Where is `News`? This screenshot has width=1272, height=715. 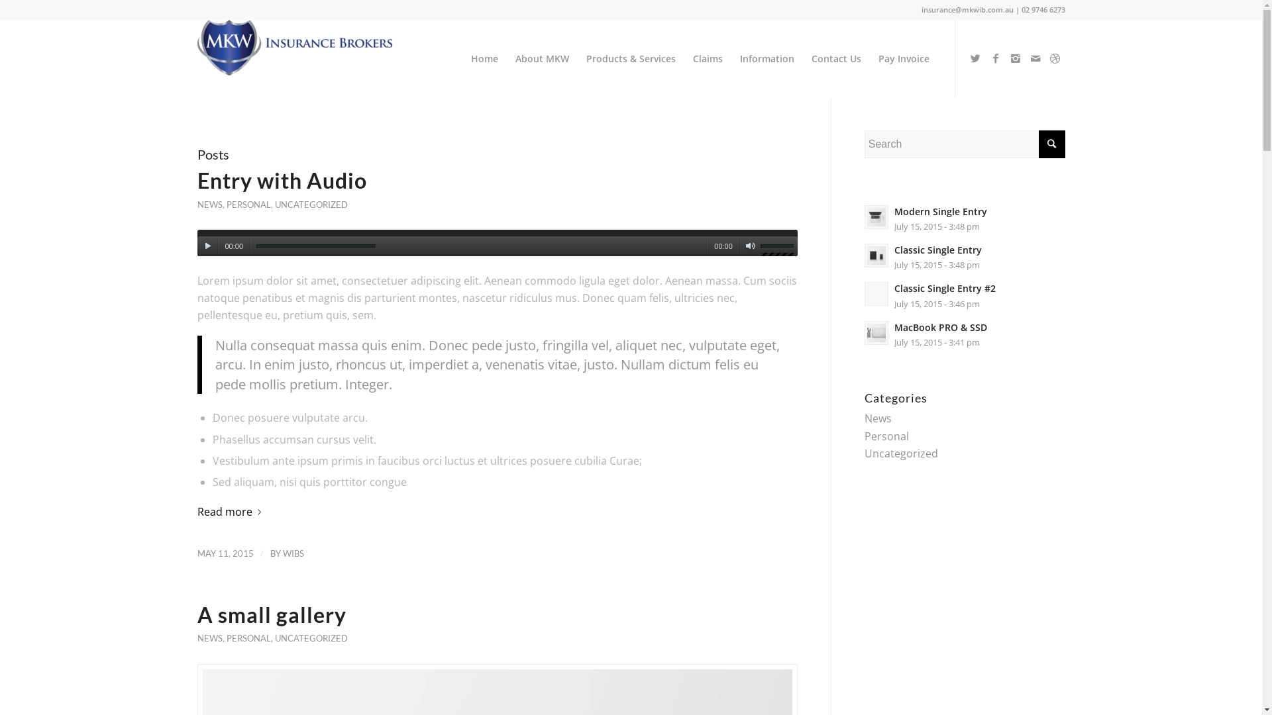
News is located at coordinates (878, 418).